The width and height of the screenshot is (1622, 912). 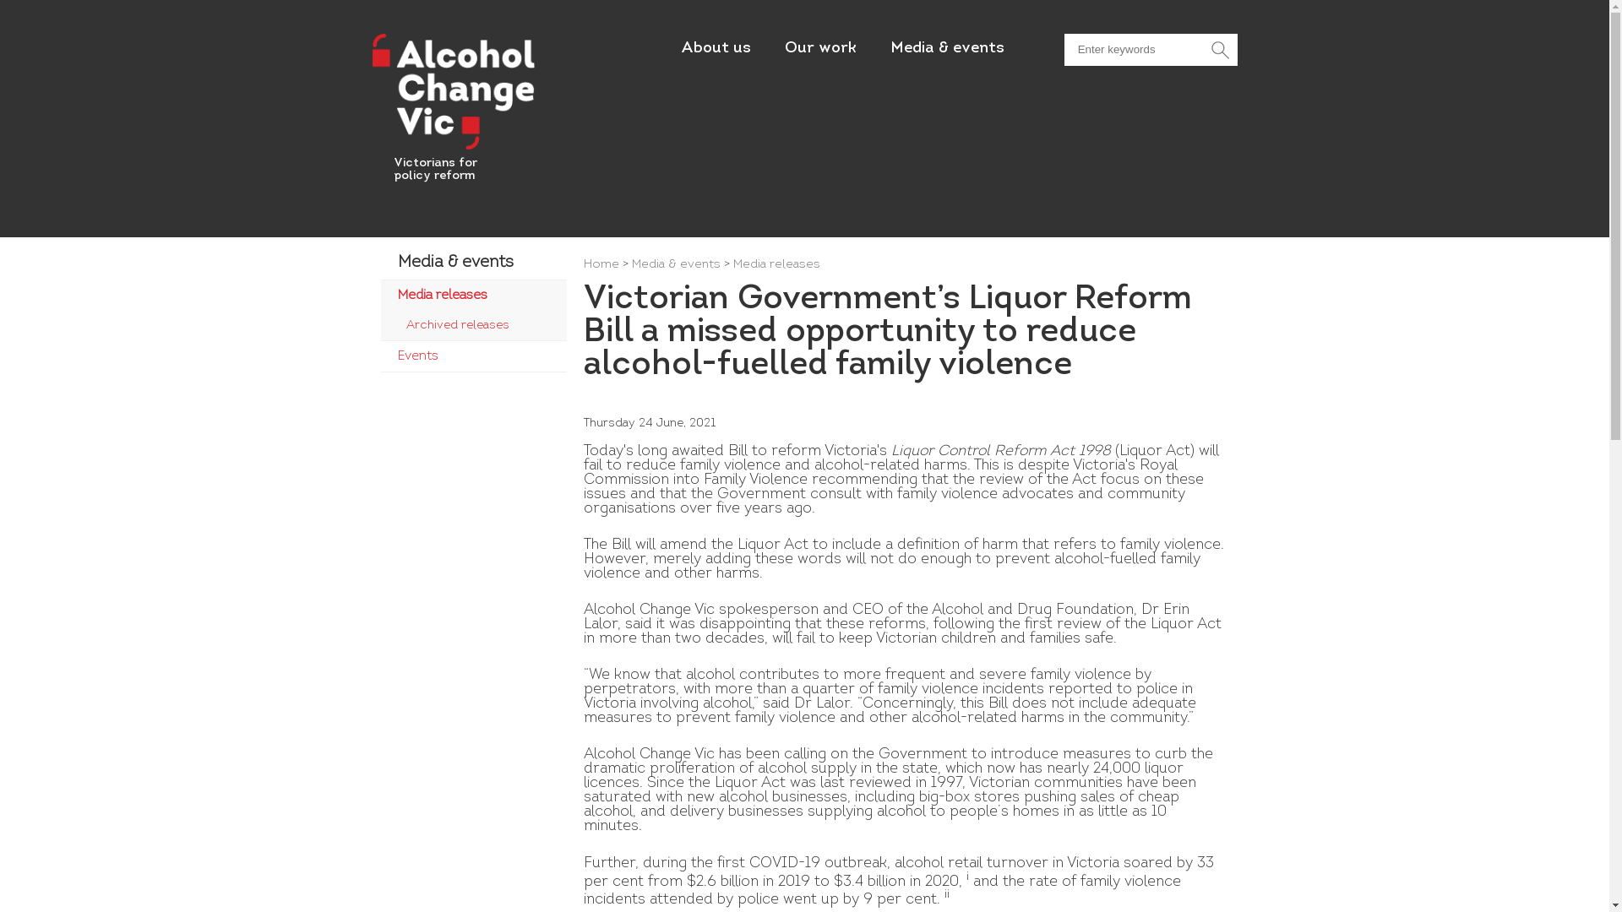 What do you see at coordinates (601, 265) in the screenshot?
I see `Home` at bounding box center [601, 265].